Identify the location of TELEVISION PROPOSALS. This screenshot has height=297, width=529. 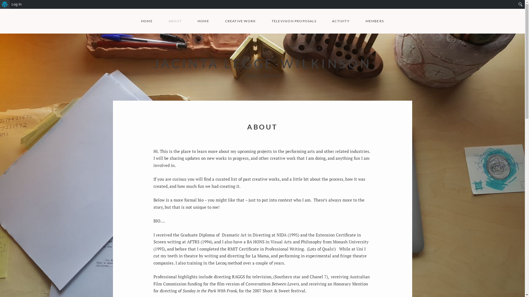
(294, 21).